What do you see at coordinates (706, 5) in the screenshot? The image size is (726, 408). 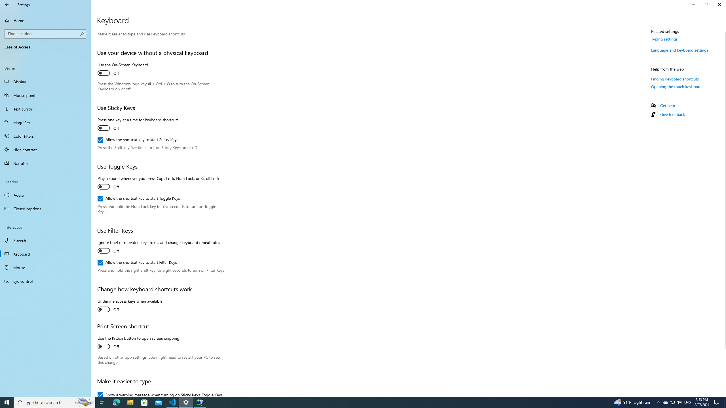 I see `Restore Settings` at bounding box center [706, 5].